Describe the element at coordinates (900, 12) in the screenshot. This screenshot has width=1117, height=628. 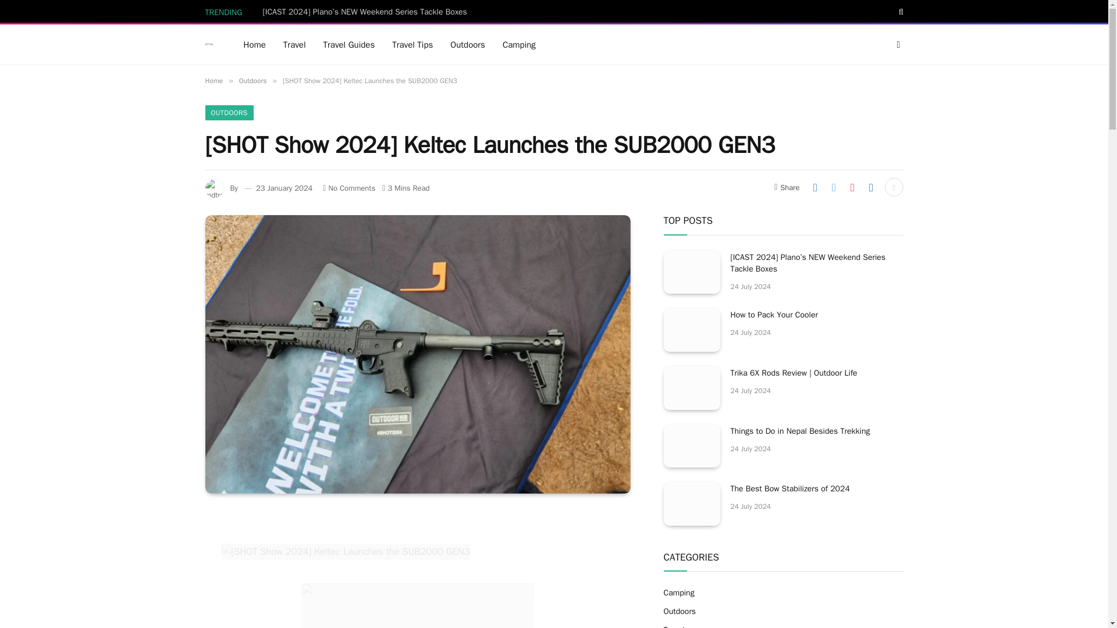
I see `Search` at that location.